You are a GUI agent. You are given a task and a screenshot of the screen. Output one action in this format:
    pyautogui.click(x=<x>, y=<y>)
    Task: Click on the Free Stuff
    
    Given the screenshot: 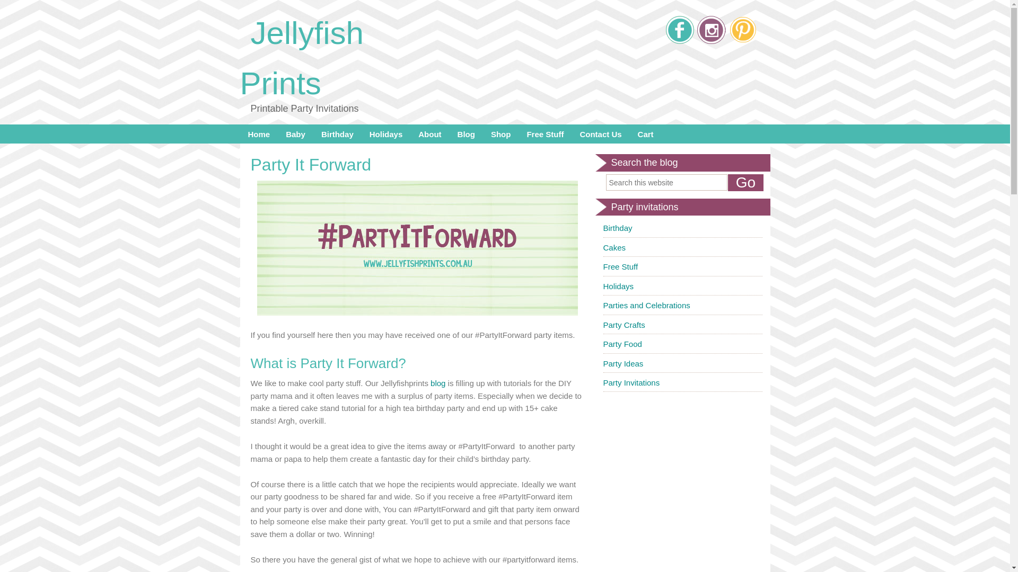 What is the action you would take?
    pyautogui.click(x=621, y=267)
    